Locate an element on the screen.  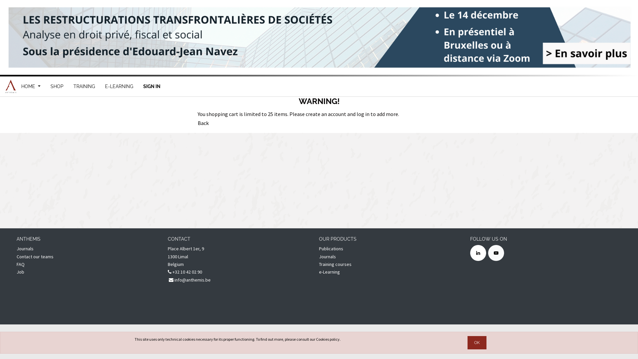
Job is located at coordinates (21, 272).